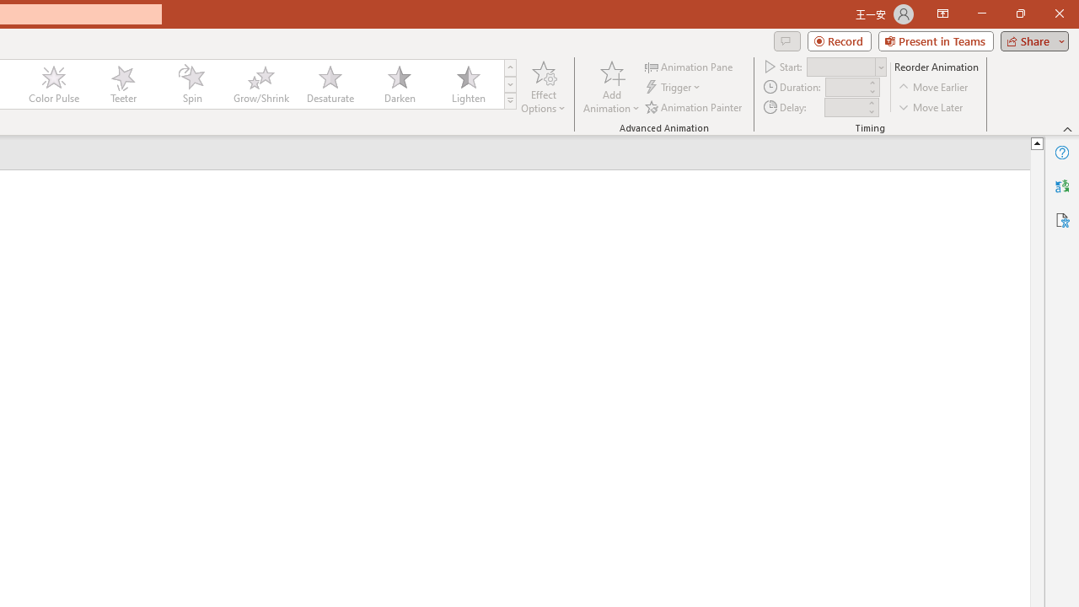 Image resolution: width=1079 pixels, height=607 pixels. Describe the element at coordinates (399, 84) in the screenshot. I see `Darken` at that location.